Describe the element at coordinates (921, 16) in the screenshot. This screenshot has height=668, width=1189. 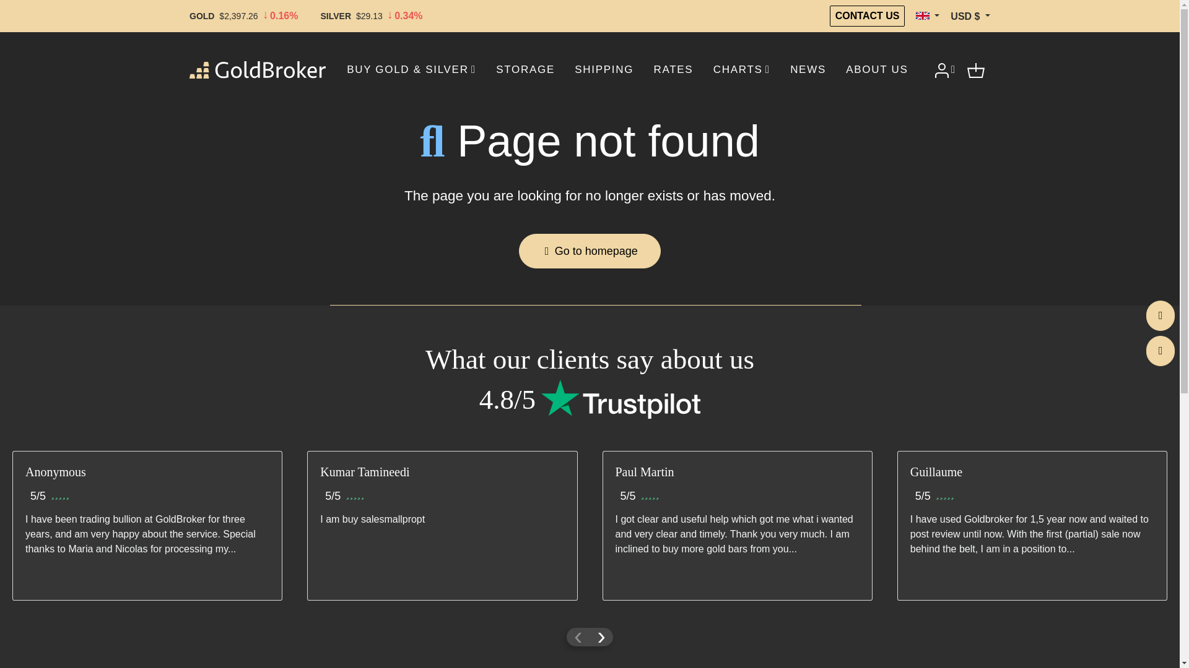
I see `United Kingdom` at that location.